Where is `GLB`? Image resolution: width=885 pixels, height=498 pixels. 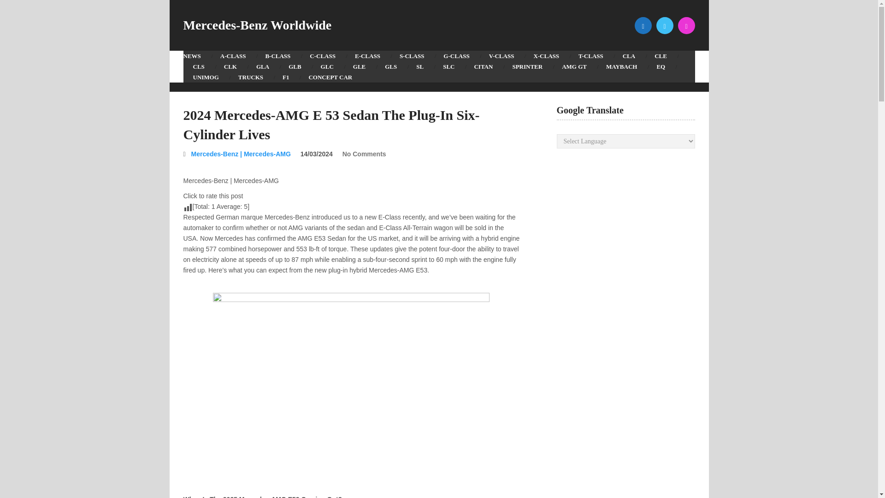
GLB is located at coordinates (294, 66).